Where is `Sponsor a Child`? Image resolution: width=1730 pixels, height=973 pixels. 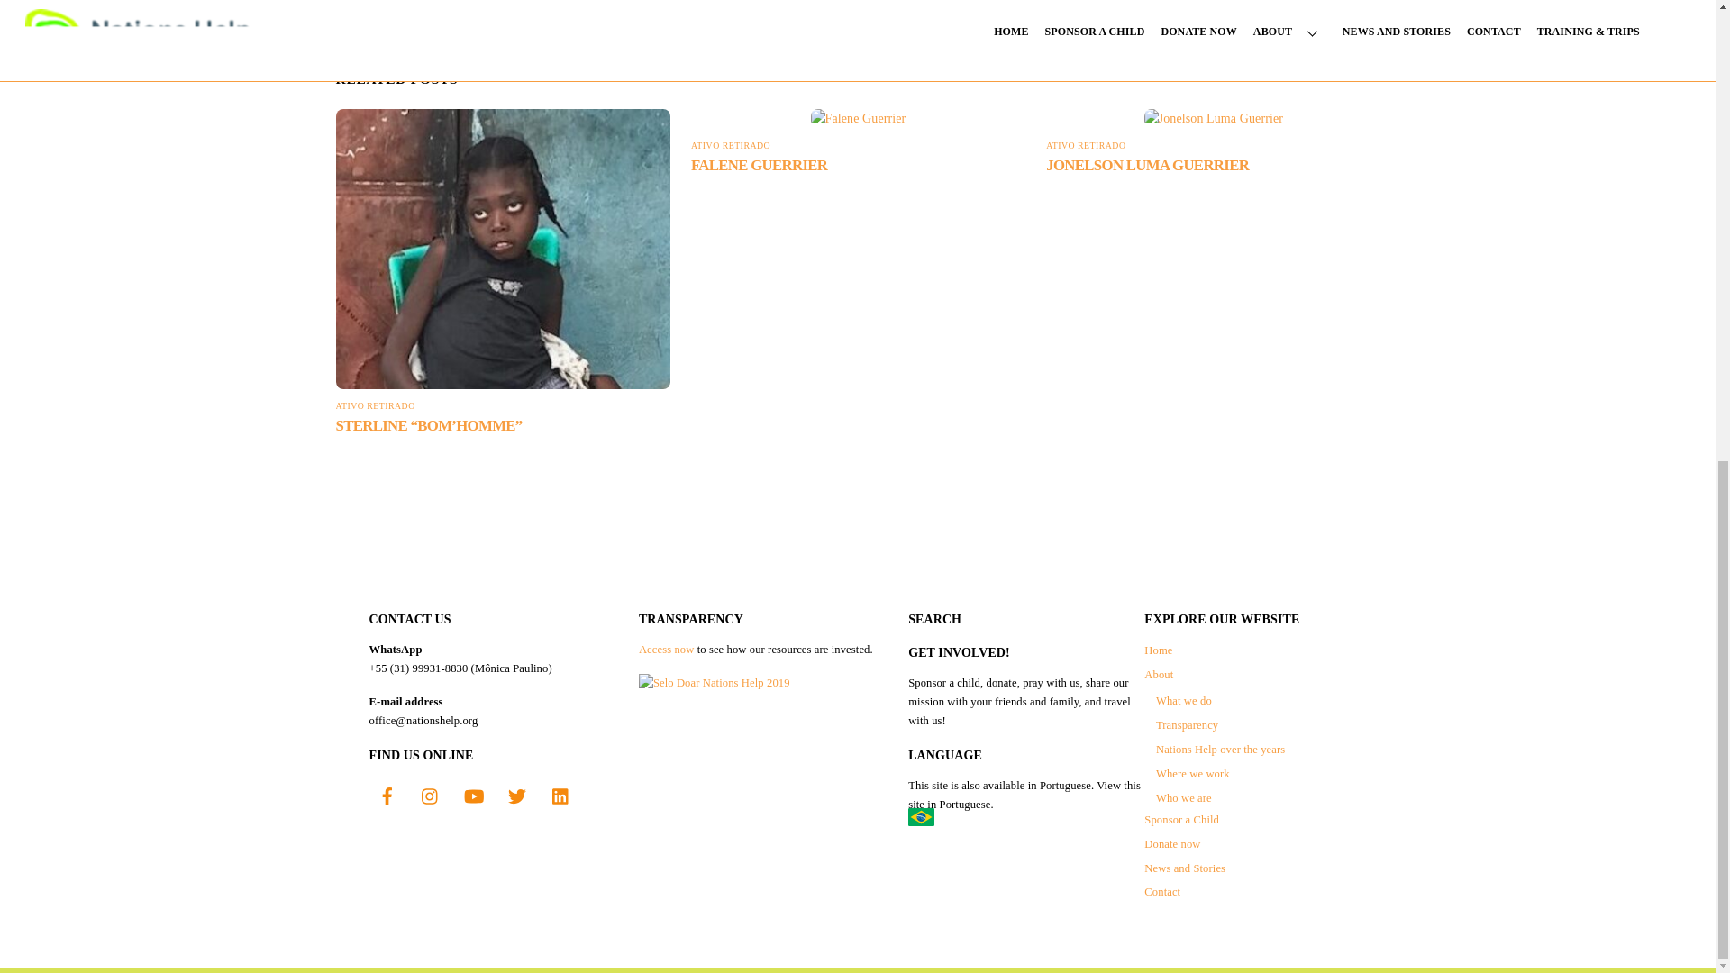 Sponsor a Child is located at coordinates (1181, 819).